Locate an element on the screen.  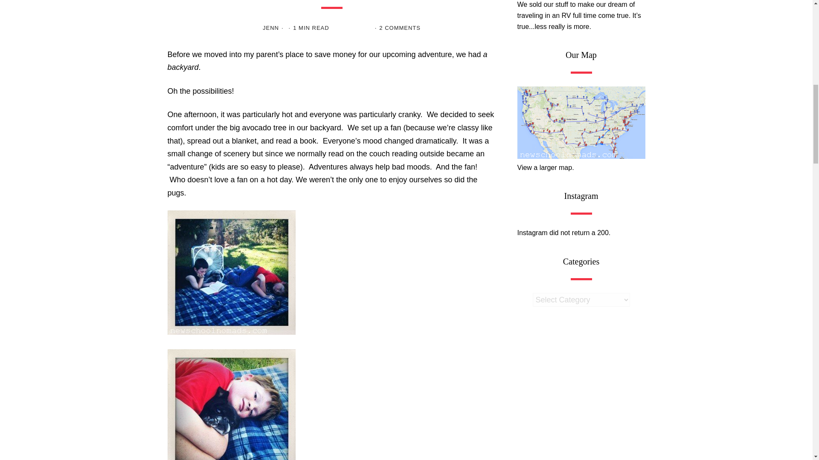
Pugs Backyard 1 is located at coordinates (231, 405).